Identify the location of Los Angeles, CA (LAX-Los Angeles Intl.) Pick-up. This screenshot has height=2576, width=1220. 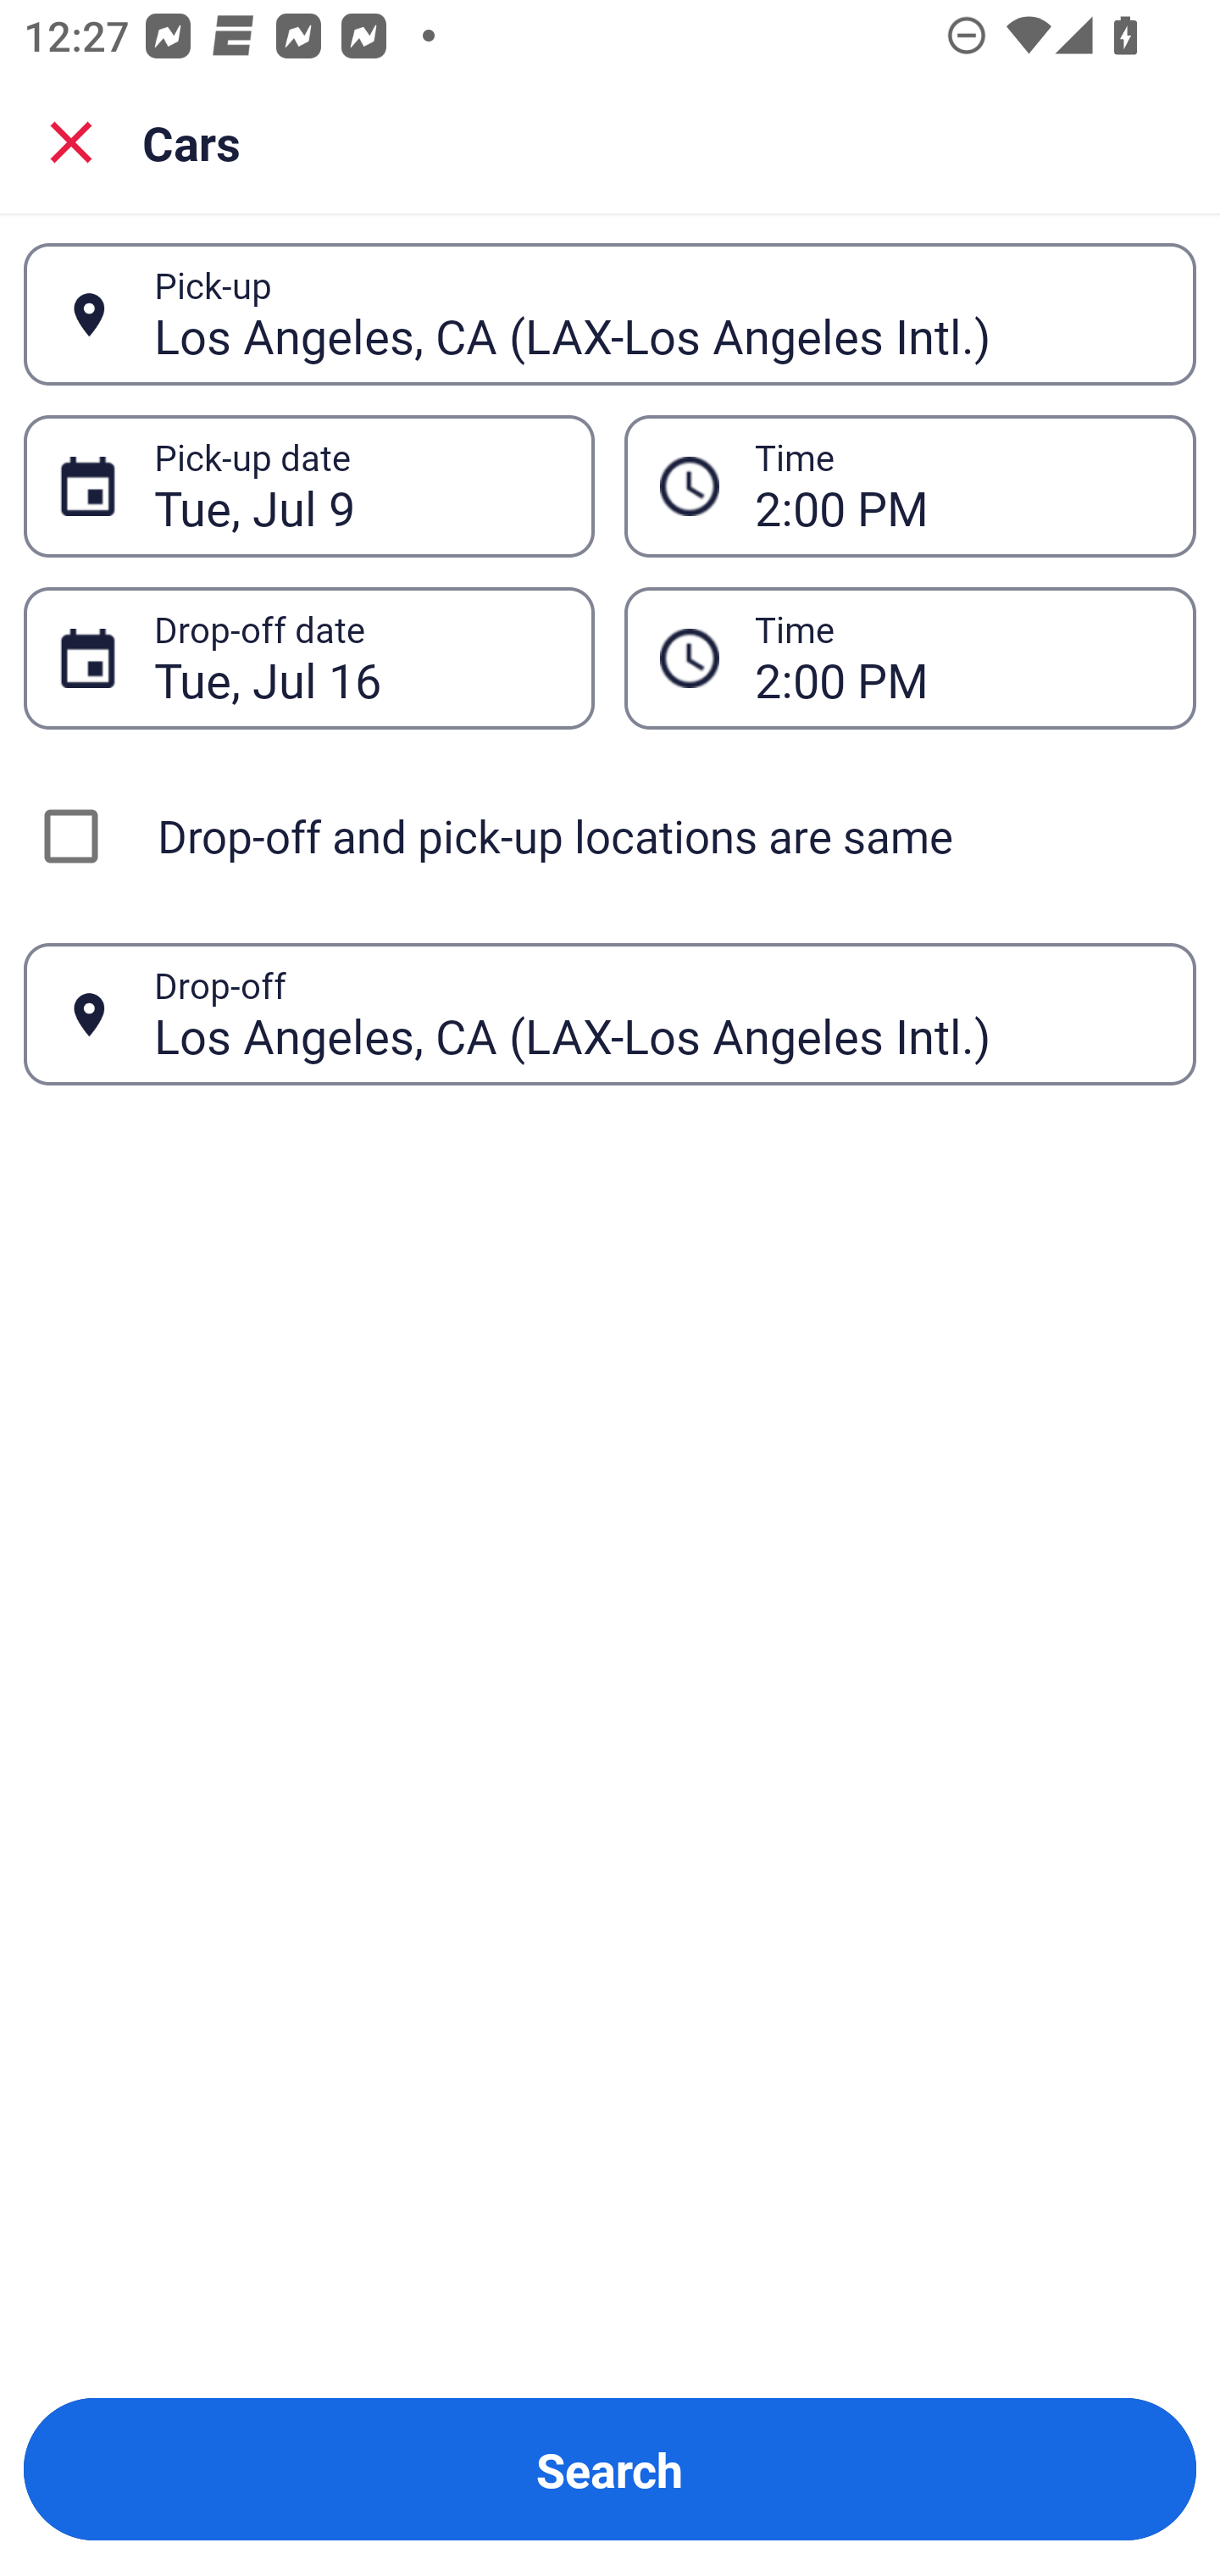
(610, 314).